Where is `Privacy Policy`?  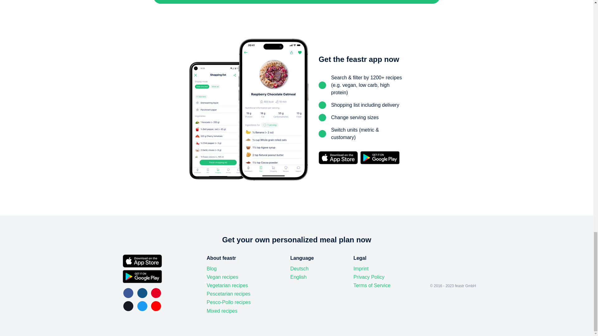 Privacy Policy is located at coordinates (369, 277).